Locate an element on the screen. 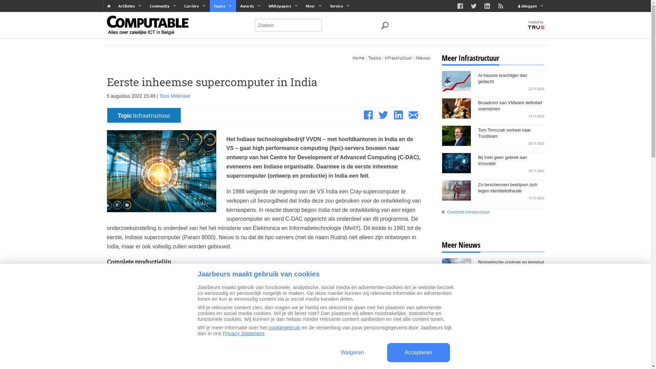 This screenshot has width=656, height=369. Service is located at coordinates (340, 6).